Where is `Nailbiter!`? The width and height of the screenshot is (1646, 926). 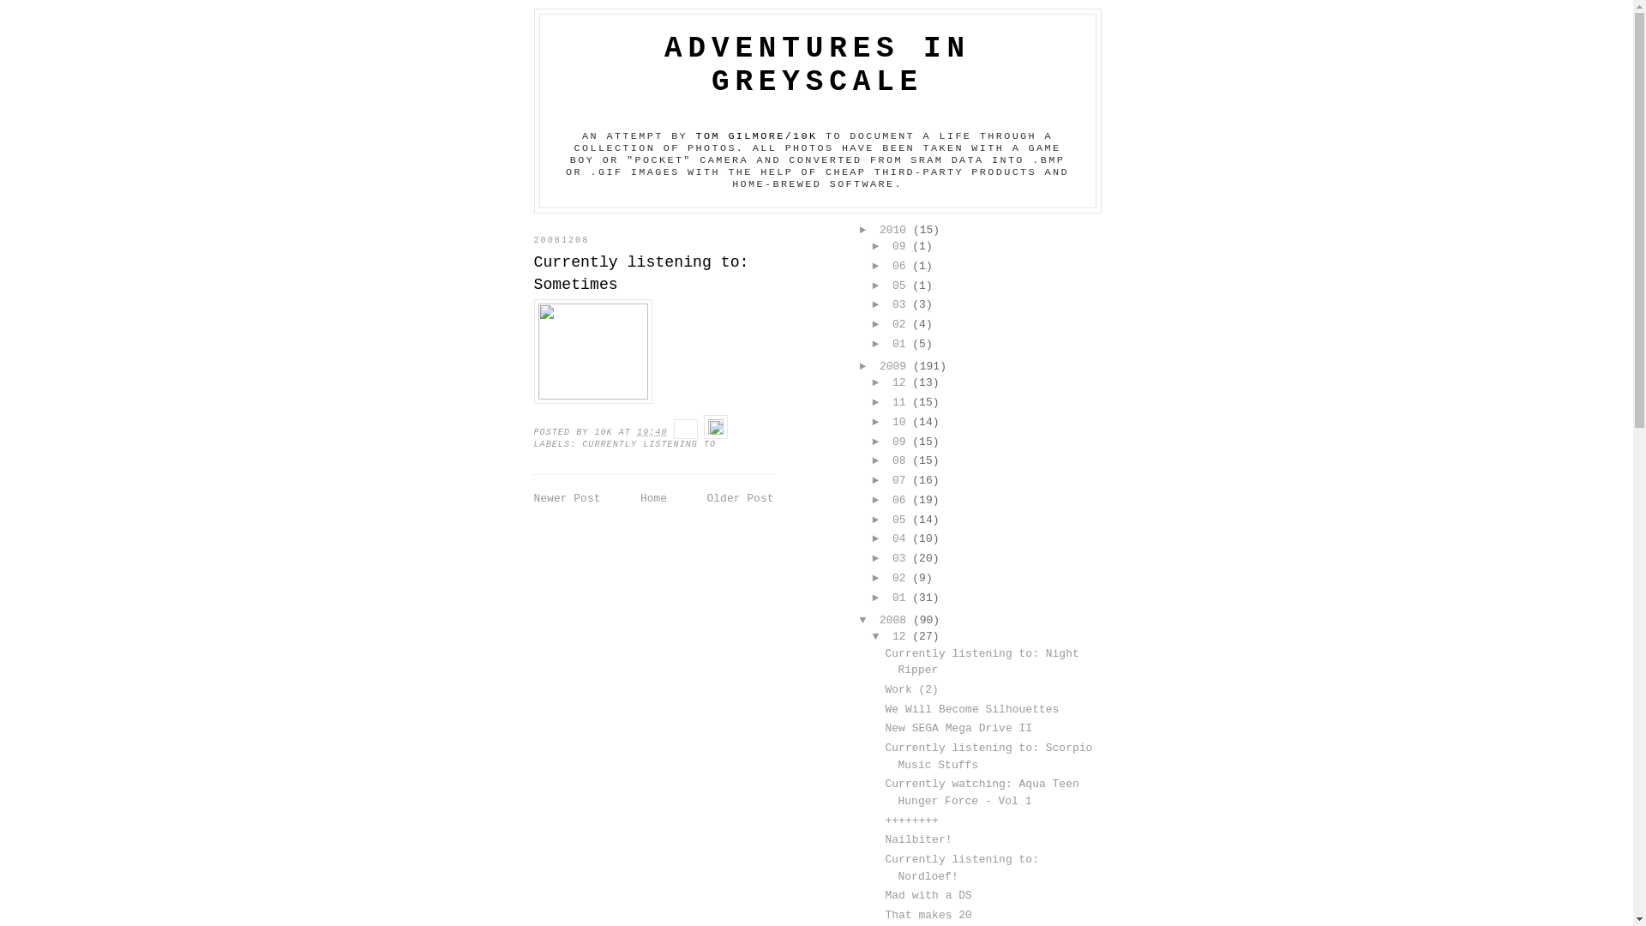 Nailbiter! is located at coordinates (918, 840).